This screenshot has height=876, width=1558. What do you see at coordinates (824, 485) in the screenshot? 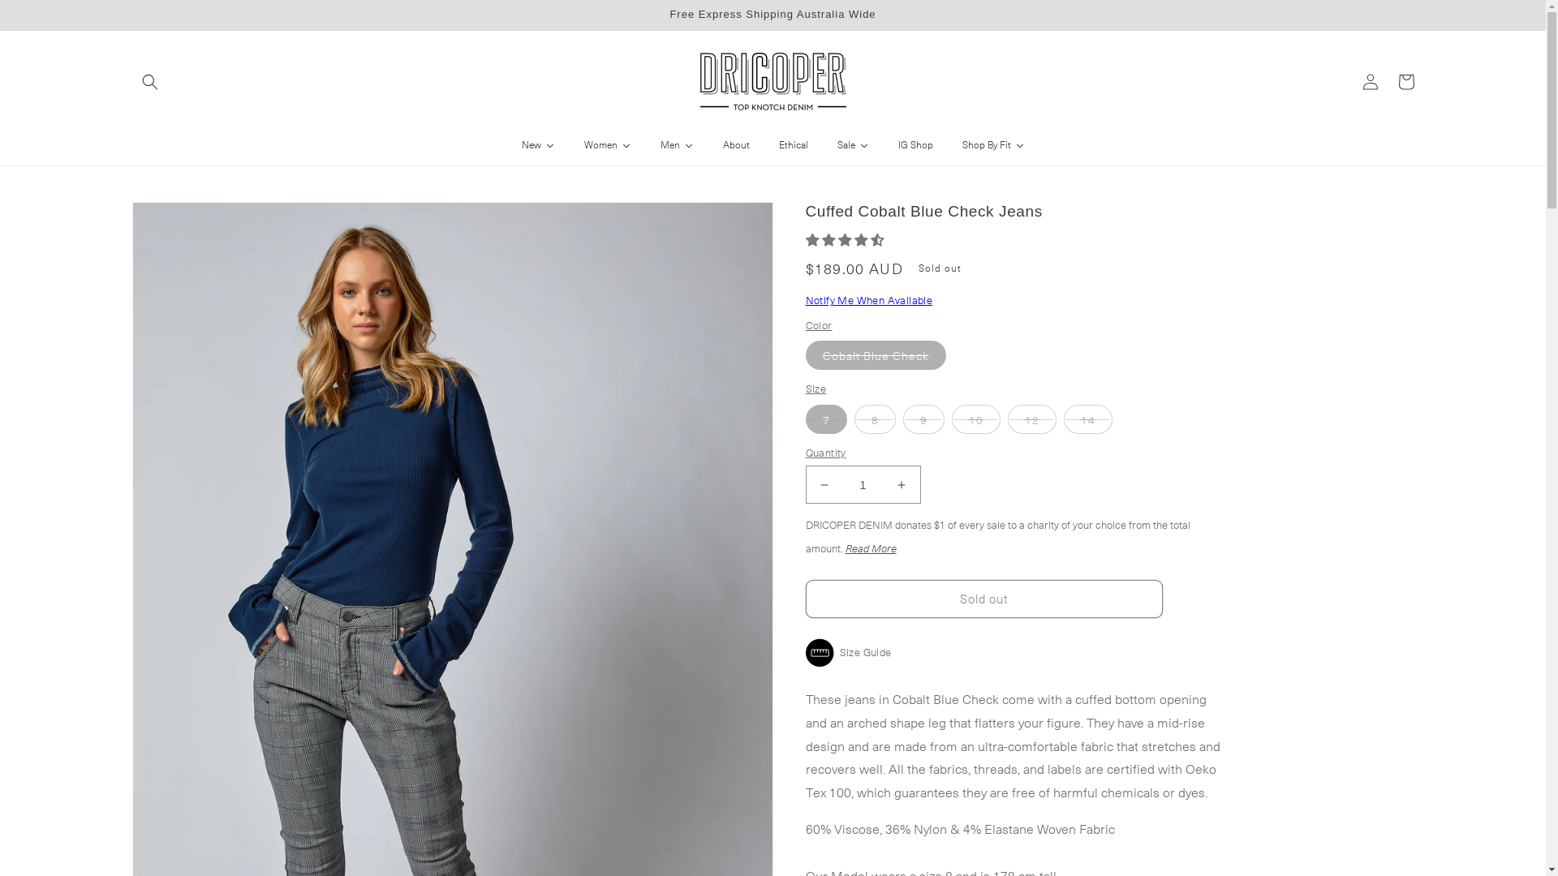
I see `Decrease quantity for Cuffed Cobalt Blue Check Jeans` at bounding box center [824, 485].